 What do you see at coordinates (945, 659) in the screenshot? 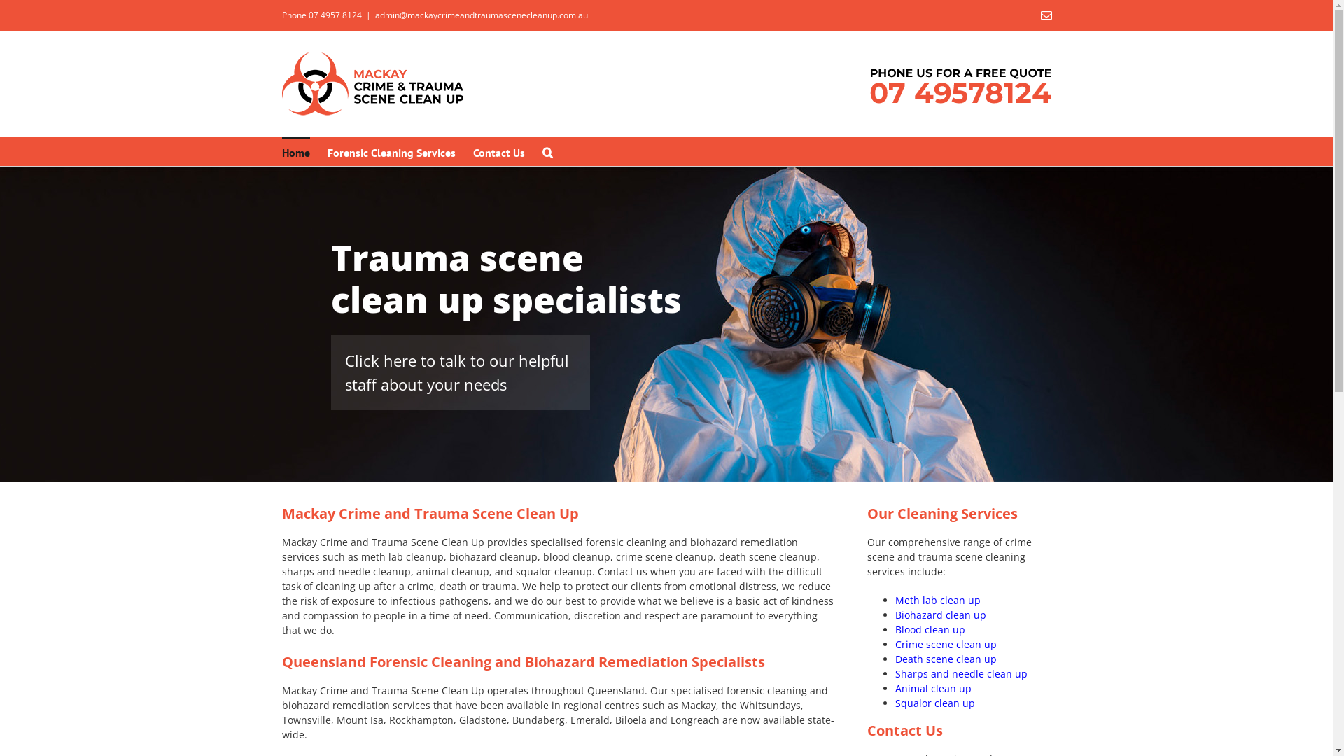
I see `Death scene clean up` at bounding box center [945, 659].